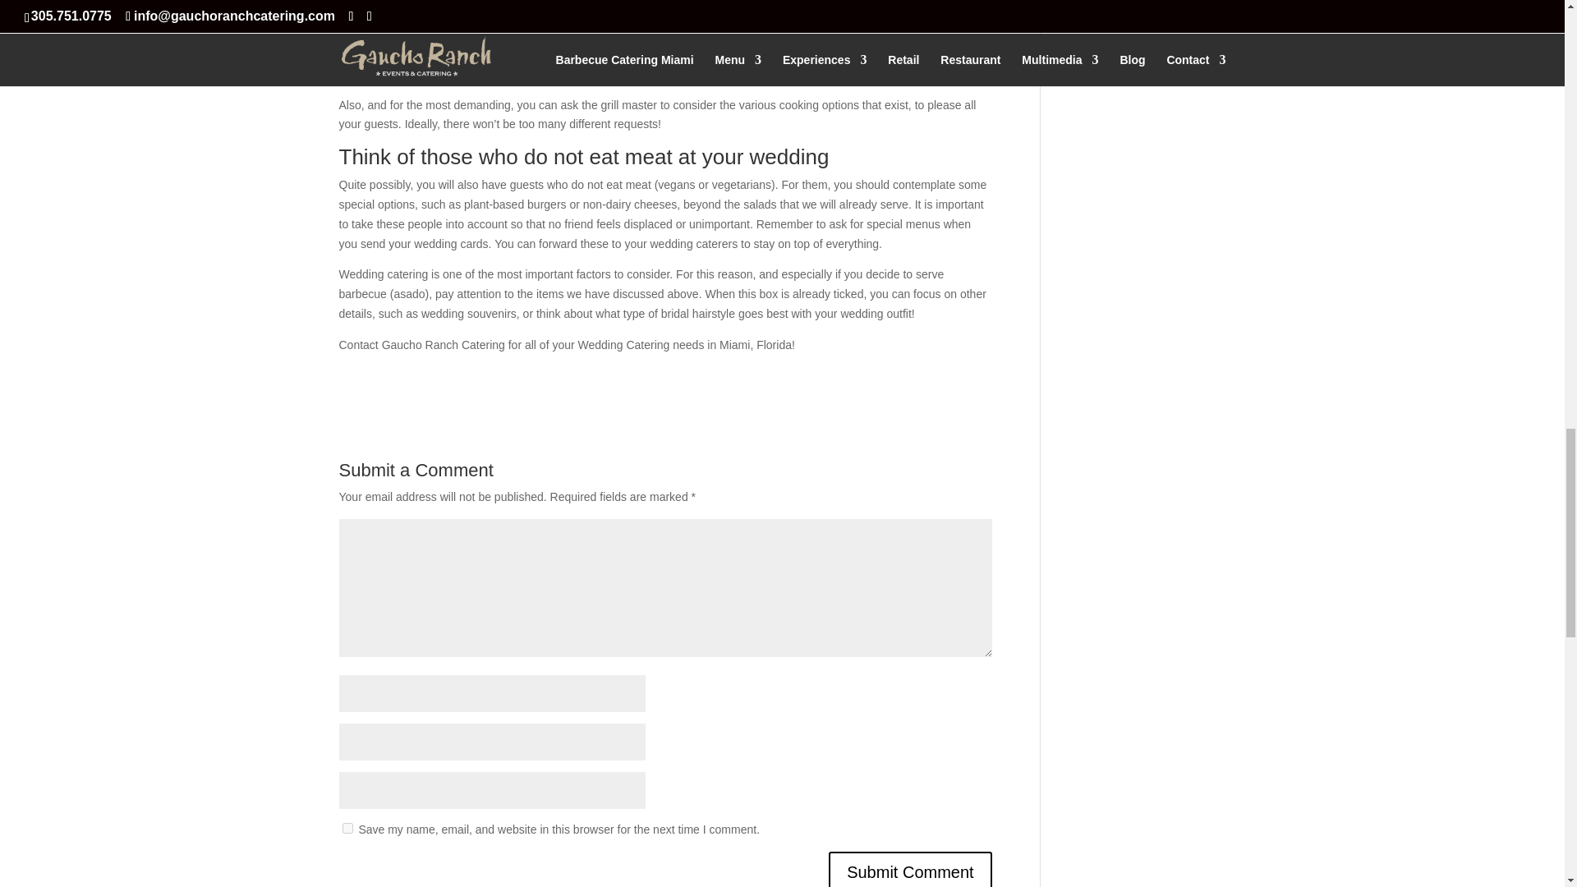 Image resolution: width=1577 pixels, height=887 pixels. What do you see at coordinates (910, 869) in the screenshot?
I see `Submit Comment` at bounding box center [910, 869].